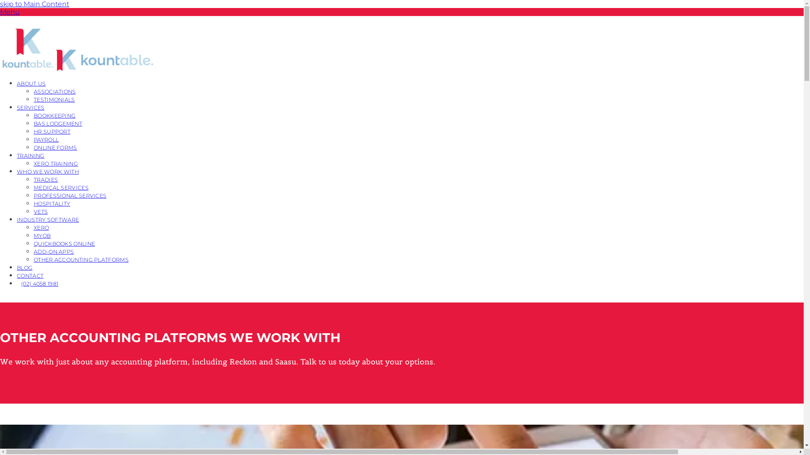  I want to click on PAYROLL, so click(46, 139).